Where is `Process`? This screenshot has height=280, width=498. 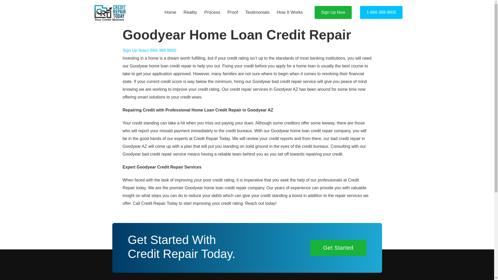 Process is located at coordinates (212, 12).